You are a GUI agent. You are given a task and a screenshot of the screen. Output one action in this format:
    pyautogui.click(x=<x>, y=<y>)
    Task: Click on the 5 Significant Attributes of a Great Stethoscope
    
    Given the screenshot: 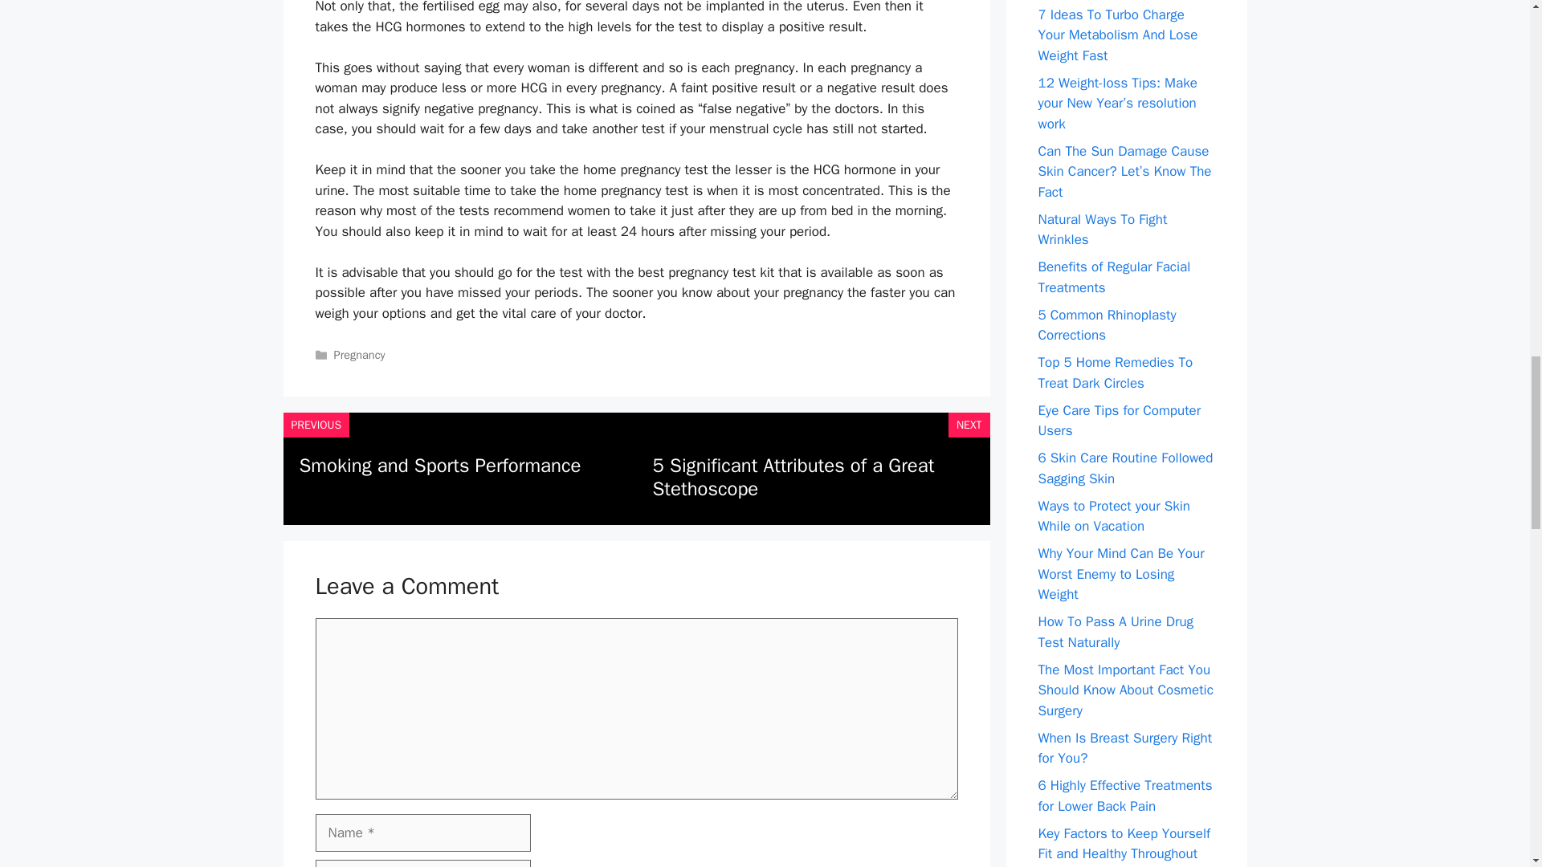 What is the action you would take?
    pyautogui.click(x=793, y=477)
    